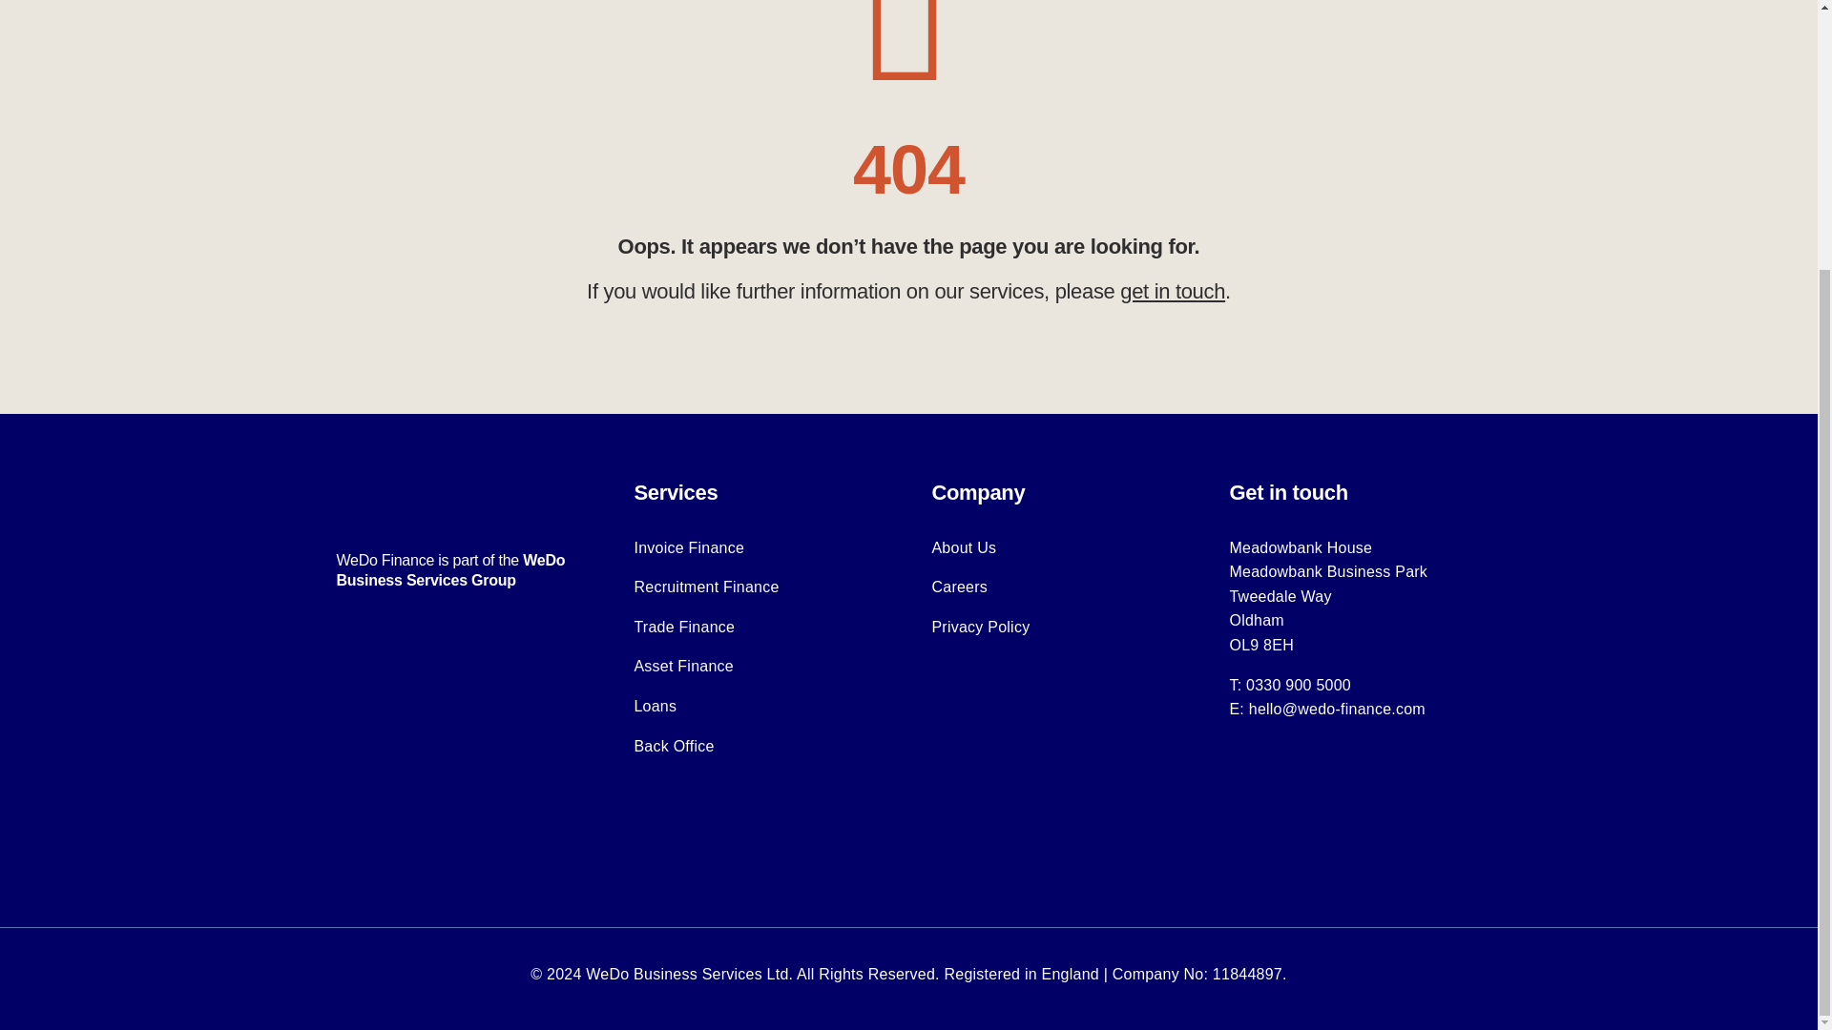 Image resolution: width=1832 pixels, height=1030 pixels. Describe the element at coordinates (1172, 290) in the screenshot. I see `get in touch` at that location.